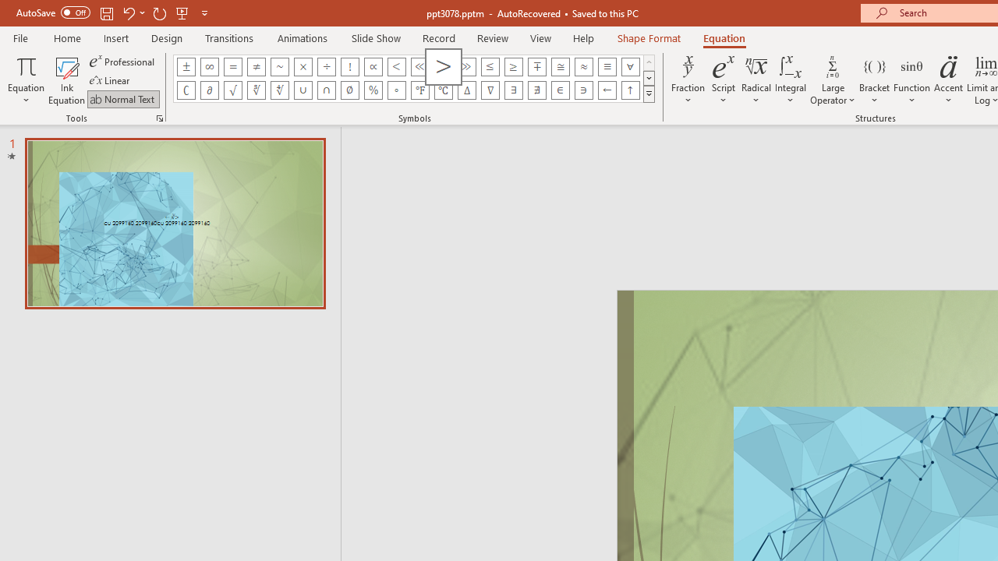 The width and height of the screenshot is (998, 561). I want to click on Professional, so click(123, 61).